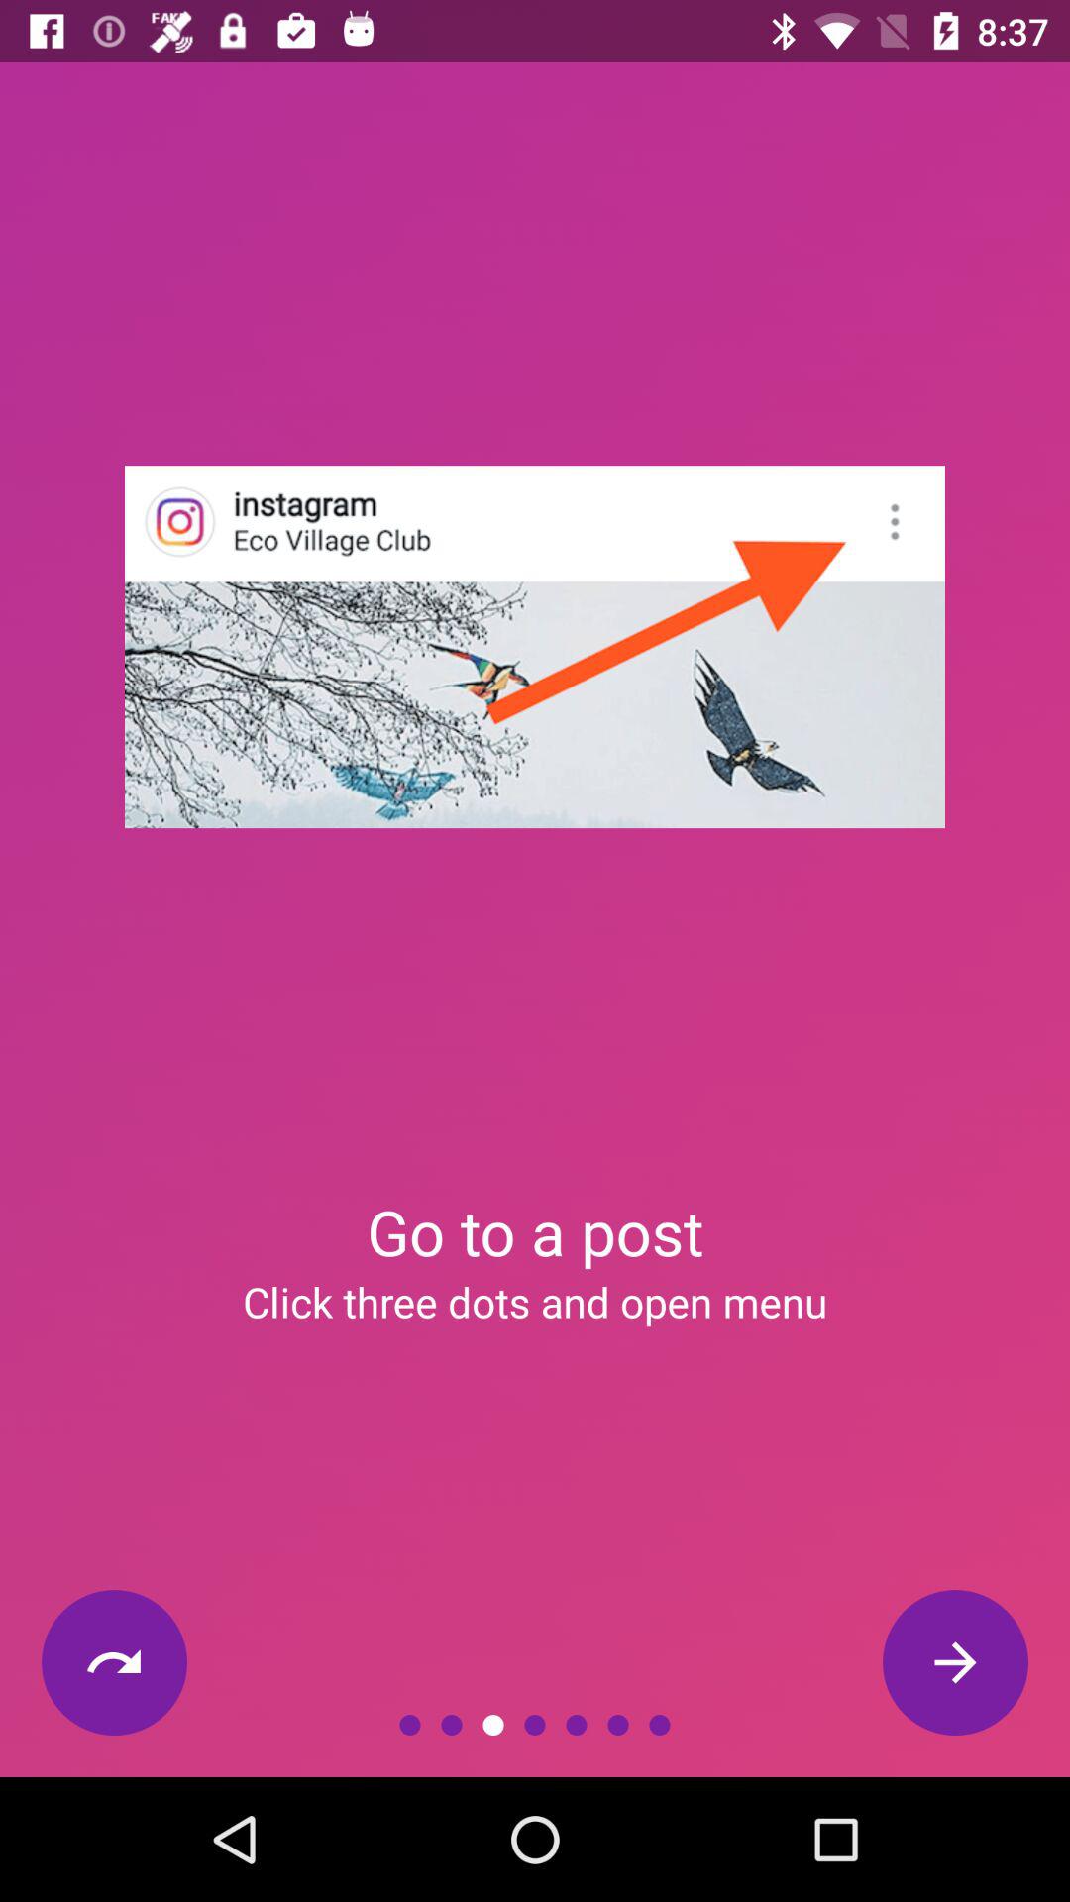 Image resolution: width=1070 pixels, height=1902 pixels. Describe the element at coordinates (114, 1662) in the screenshot. I see `choose the icon below the click three dots` at that location.